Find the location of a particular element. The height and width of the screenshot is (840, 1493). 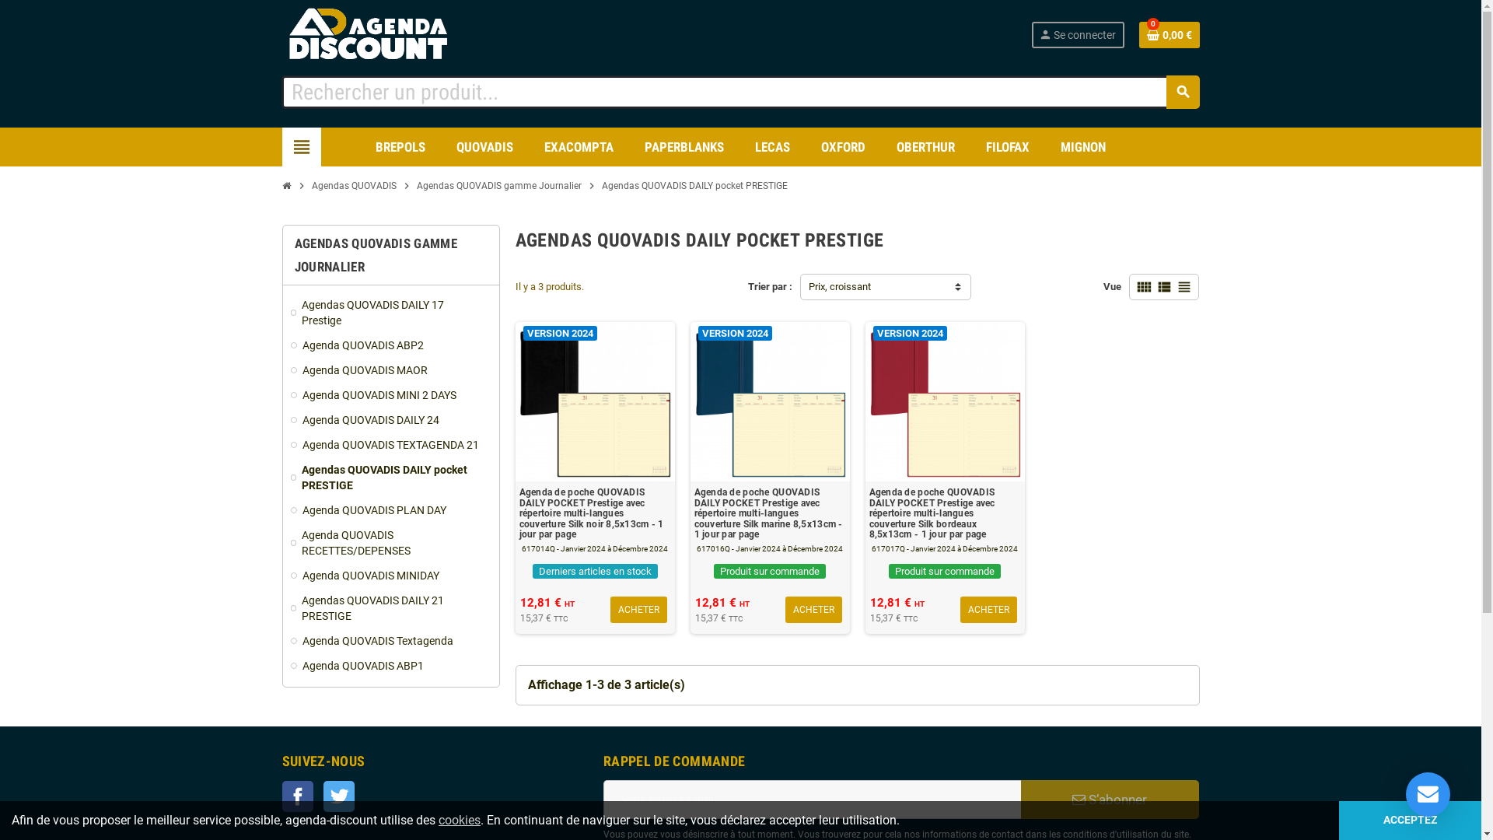

Agenda QUOVADIS TEXTAGENDA 21 is located at coordinates (391, 445).